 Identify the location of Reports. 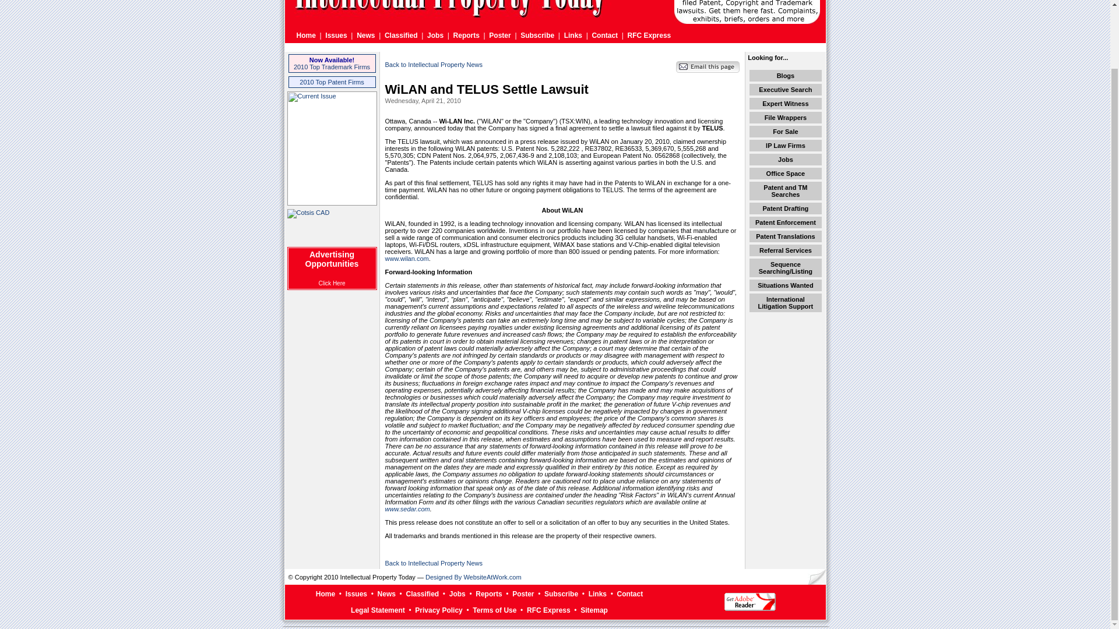
(466, 36).